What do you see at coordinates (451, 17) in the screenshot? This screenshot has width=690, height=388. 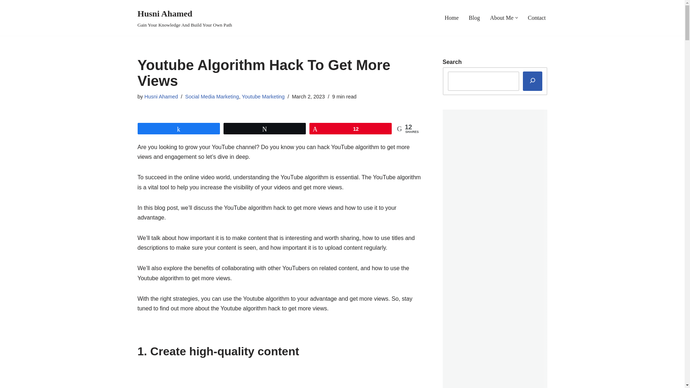 I see `Home` at bounding box center [451, 17].